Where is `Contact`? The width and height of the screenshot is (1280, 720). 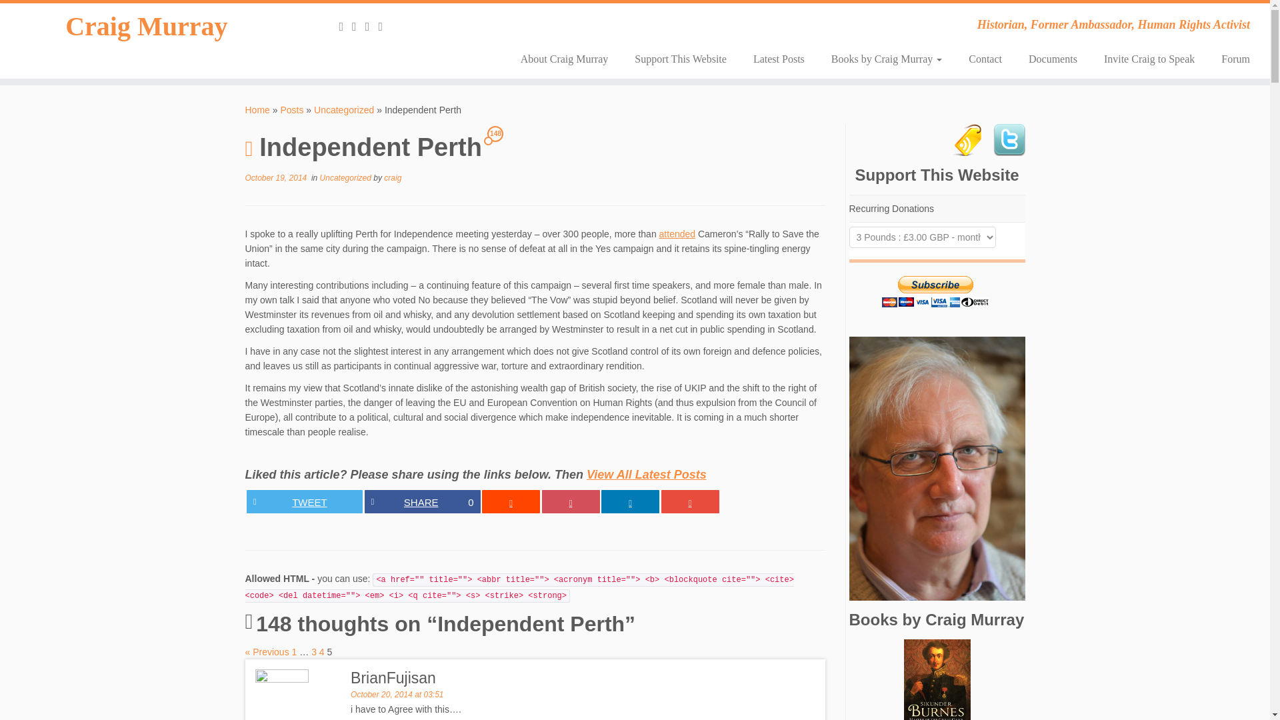
Contact is located at coordinates (1052, 59).